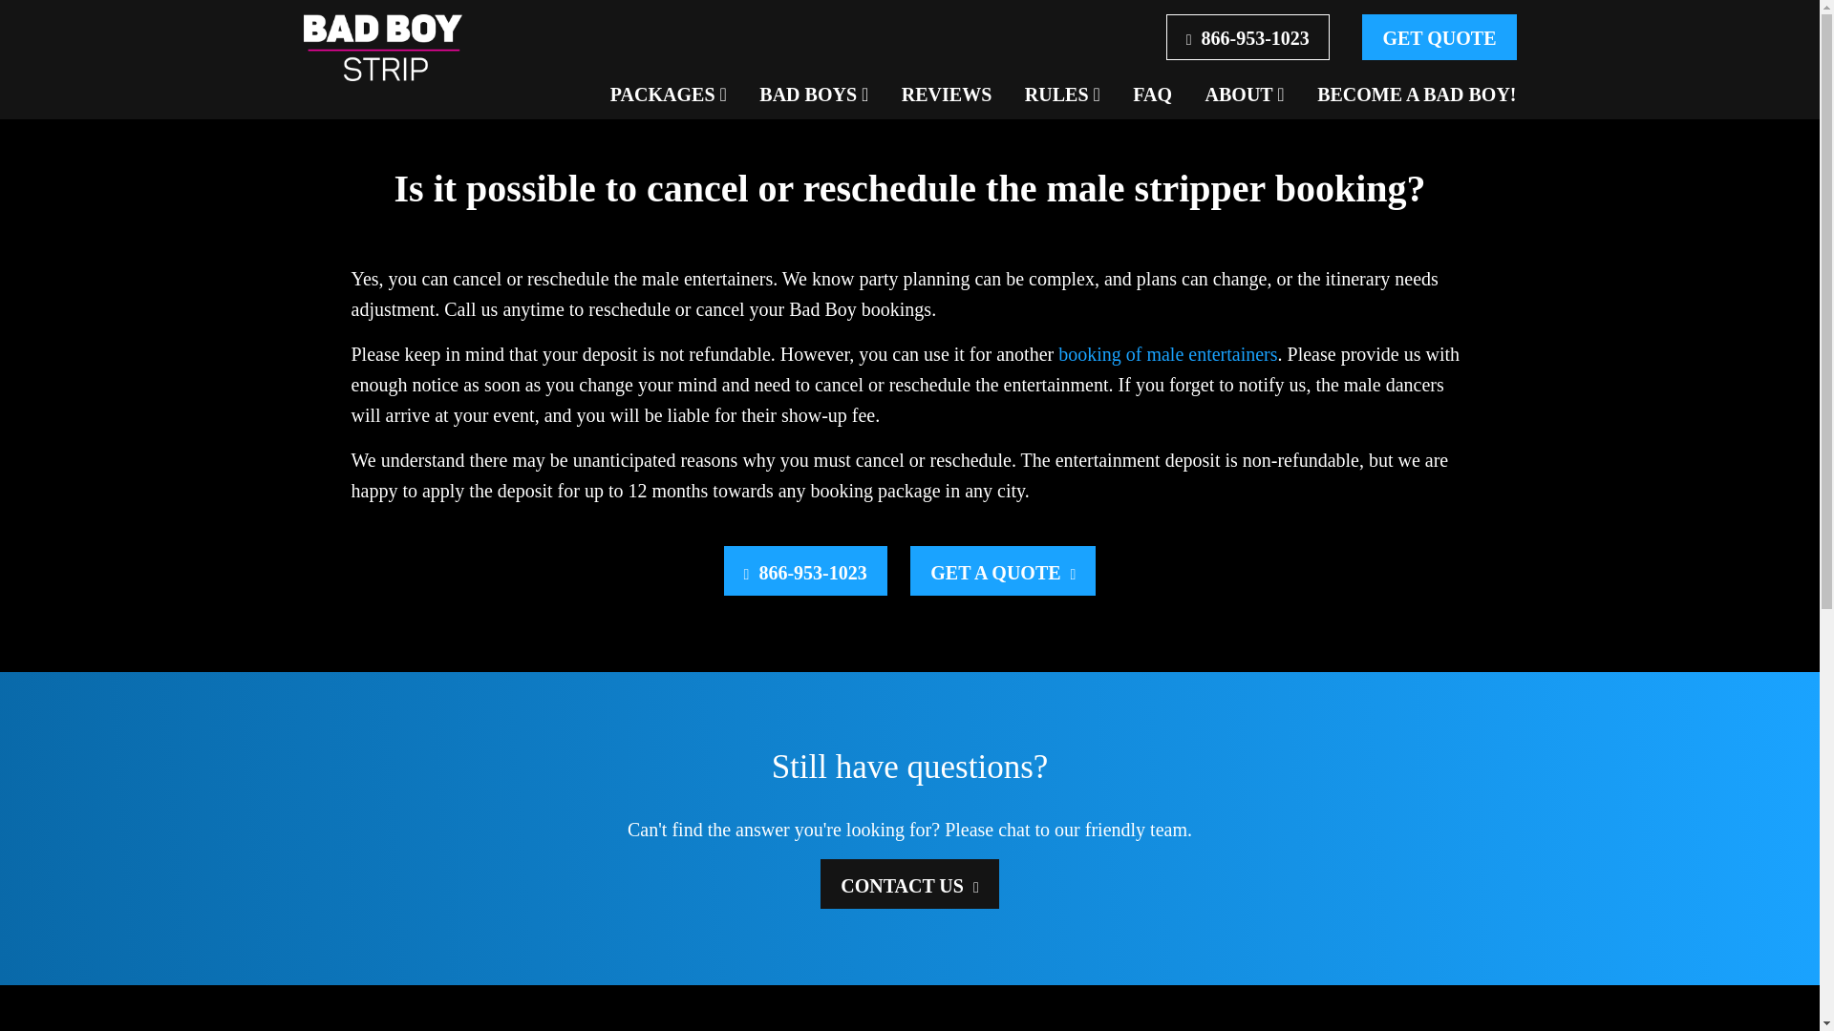  Describe the element at coordinates (1248, 36) in the screenshot. I see `866-953-1023` at that location.